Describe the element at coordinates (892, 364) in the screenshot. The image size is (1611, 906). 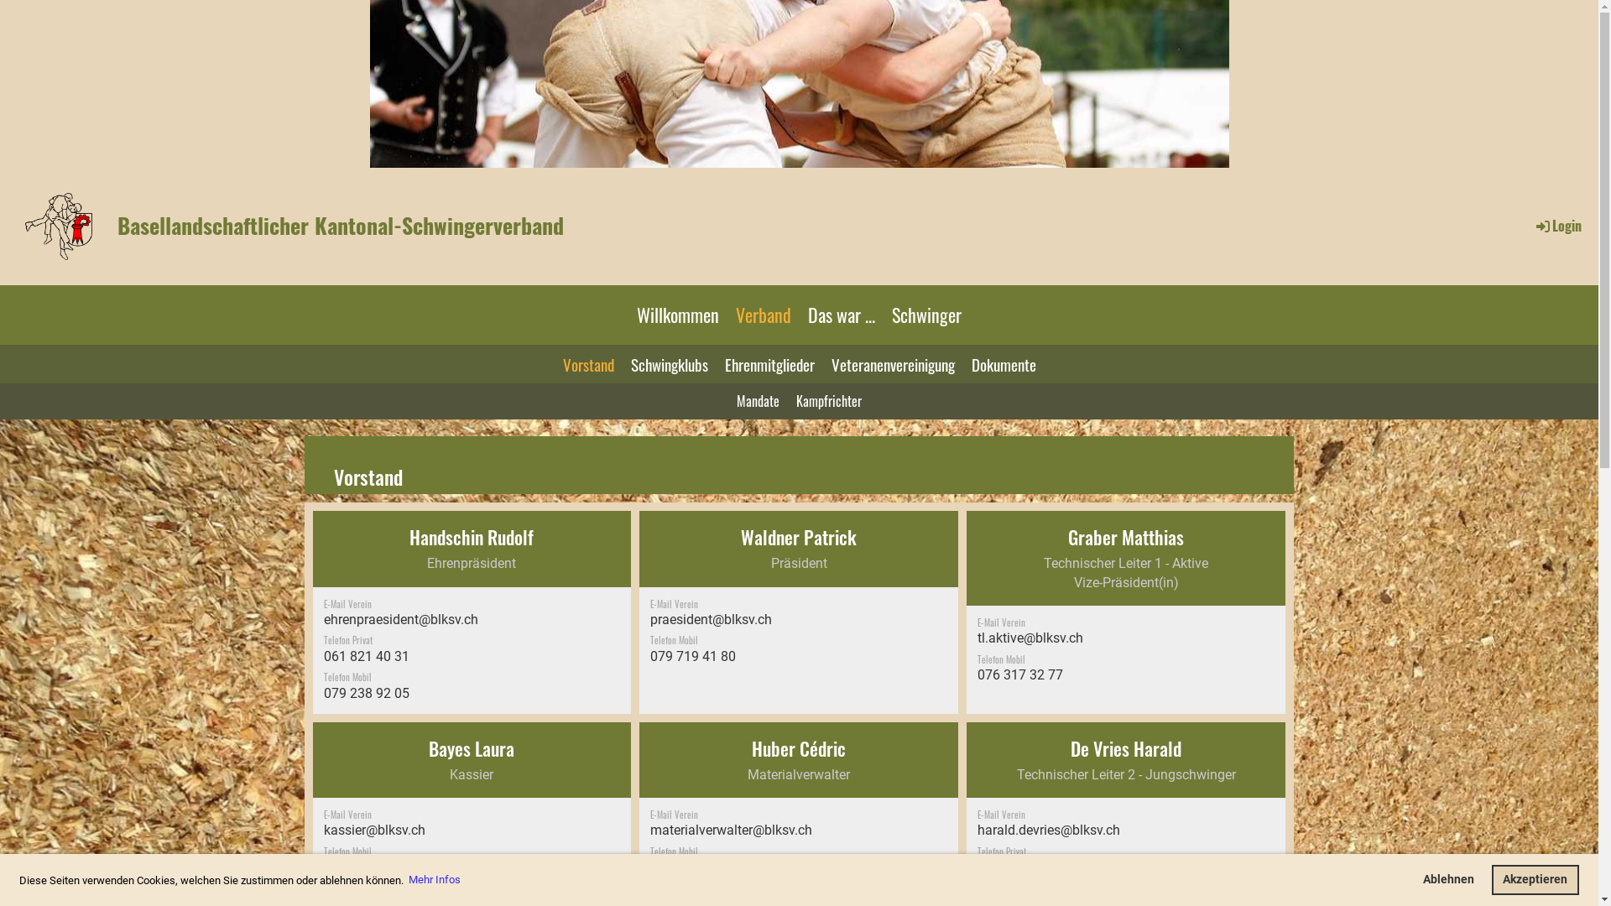
I see `Veteranenvereinigung` at that location.